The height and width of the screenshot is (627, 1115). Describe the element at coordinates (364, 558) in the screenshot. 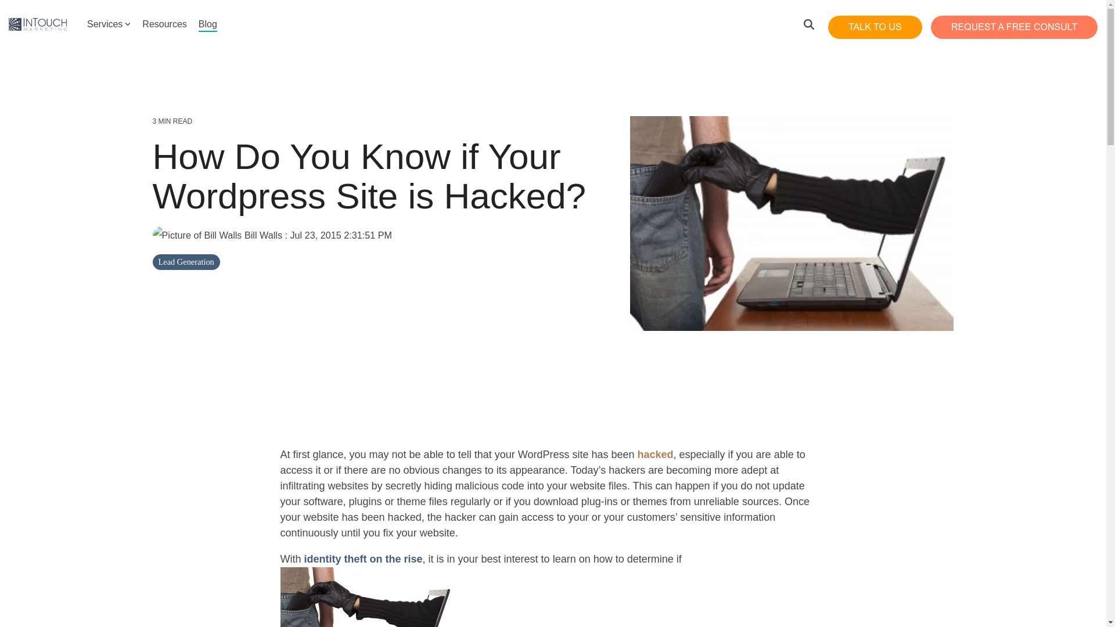

I see `identity theft on the rise` at that location.